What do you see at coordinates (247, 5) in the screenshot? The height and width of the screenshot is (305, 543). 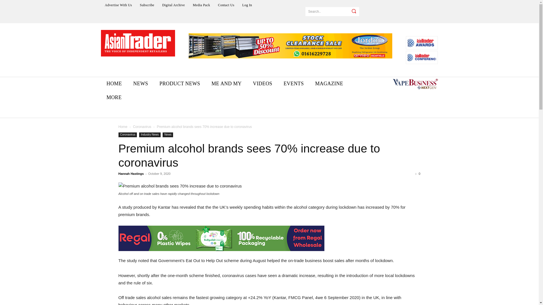 I see `Log In` at bounding box center [247, 5].